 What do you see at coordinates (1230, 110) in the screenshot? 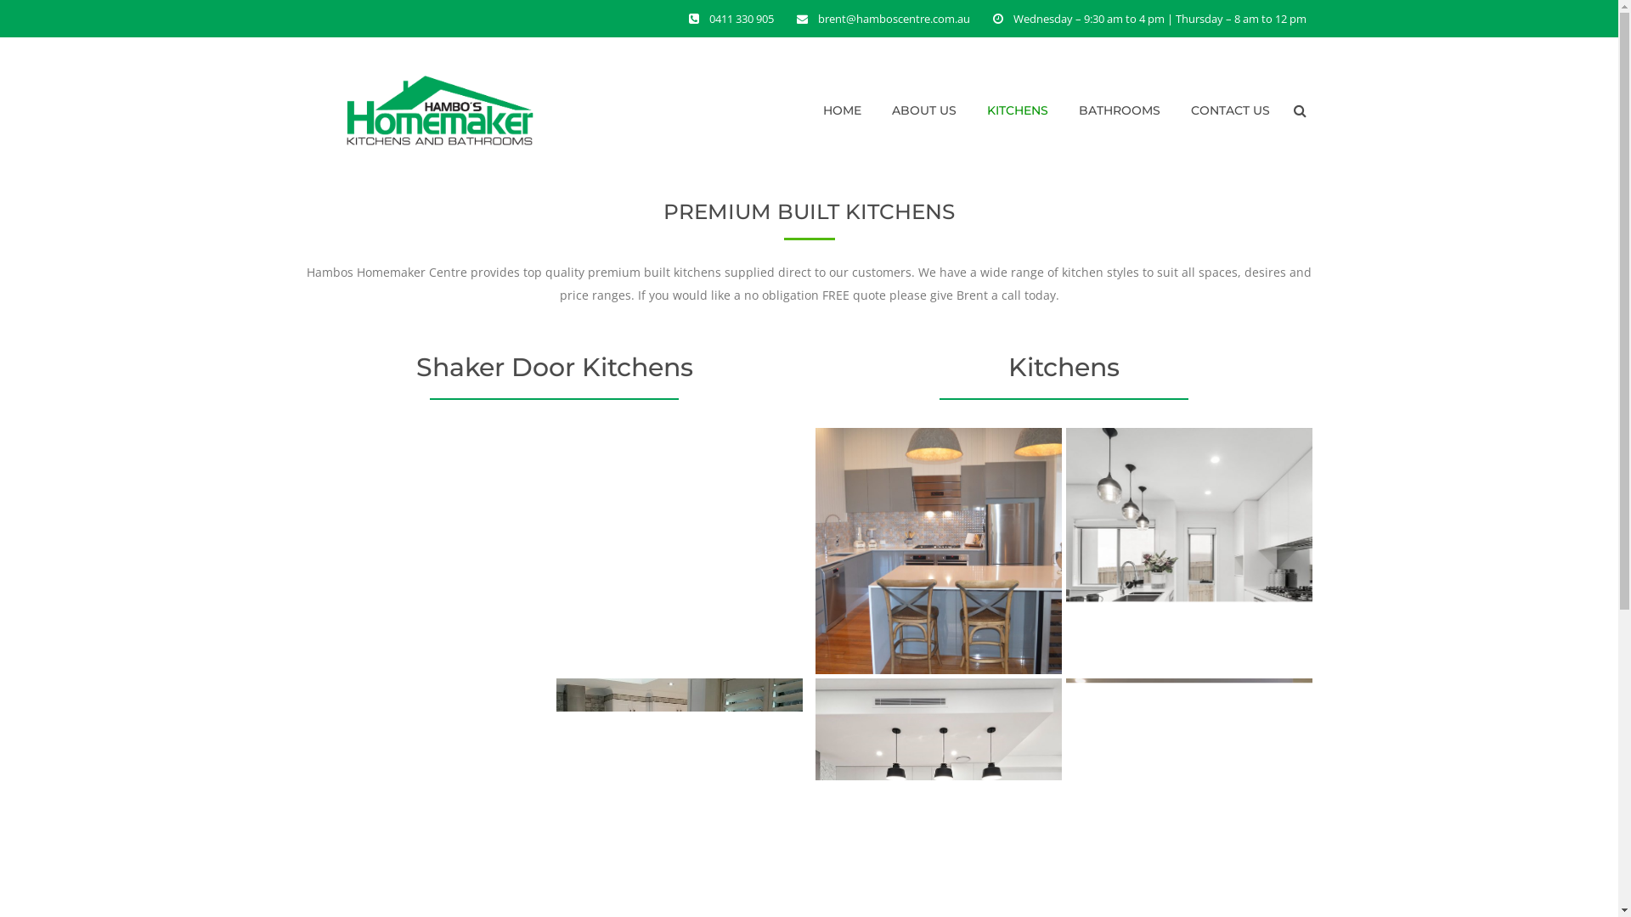
I see `CONTACT US` at bounding box center [1230, 110].